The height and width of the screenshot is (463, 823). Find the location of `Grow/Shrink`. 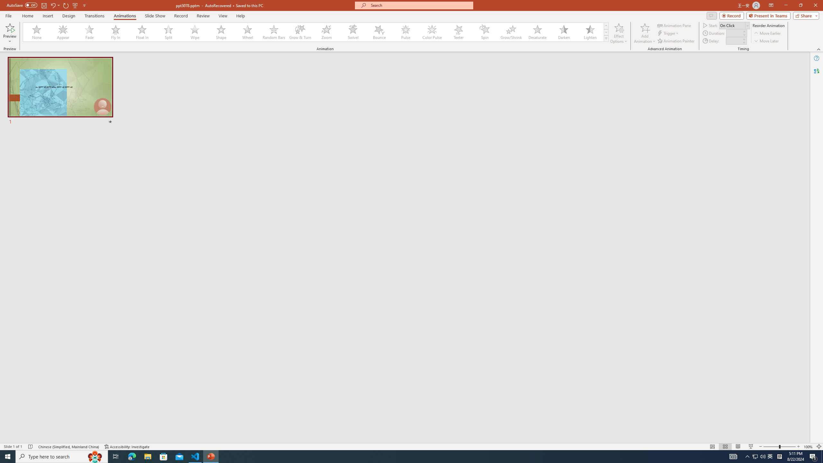

Grow/Shrink is located at coordinates (511, 32).